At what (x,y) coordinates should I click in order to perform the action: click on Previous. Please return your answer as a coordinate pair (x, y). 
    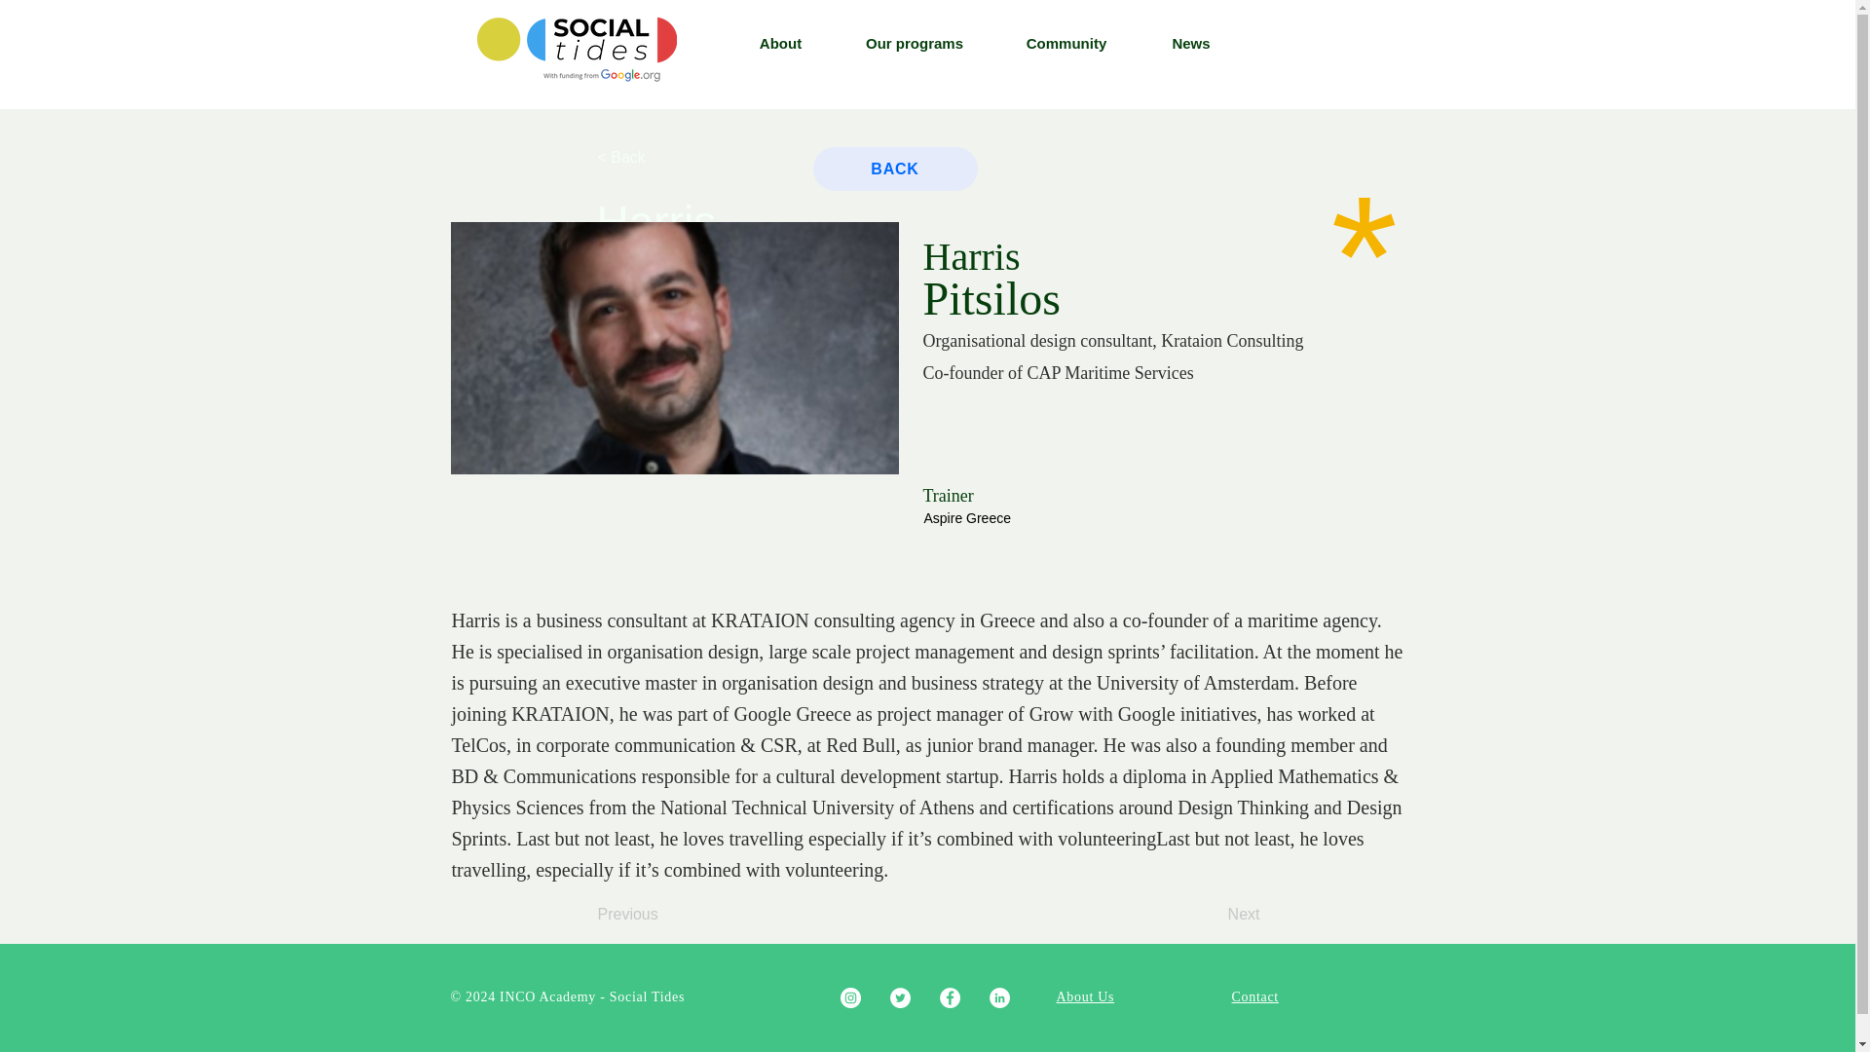
    Looking at the image, I should click on (662, 915).